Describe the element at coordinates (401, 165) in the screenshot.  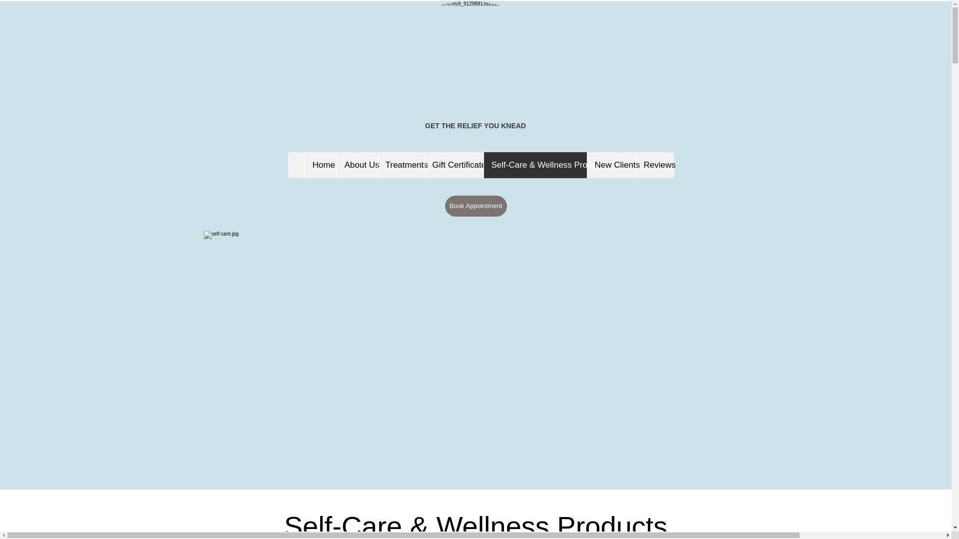
I see `Treatments` at that location.